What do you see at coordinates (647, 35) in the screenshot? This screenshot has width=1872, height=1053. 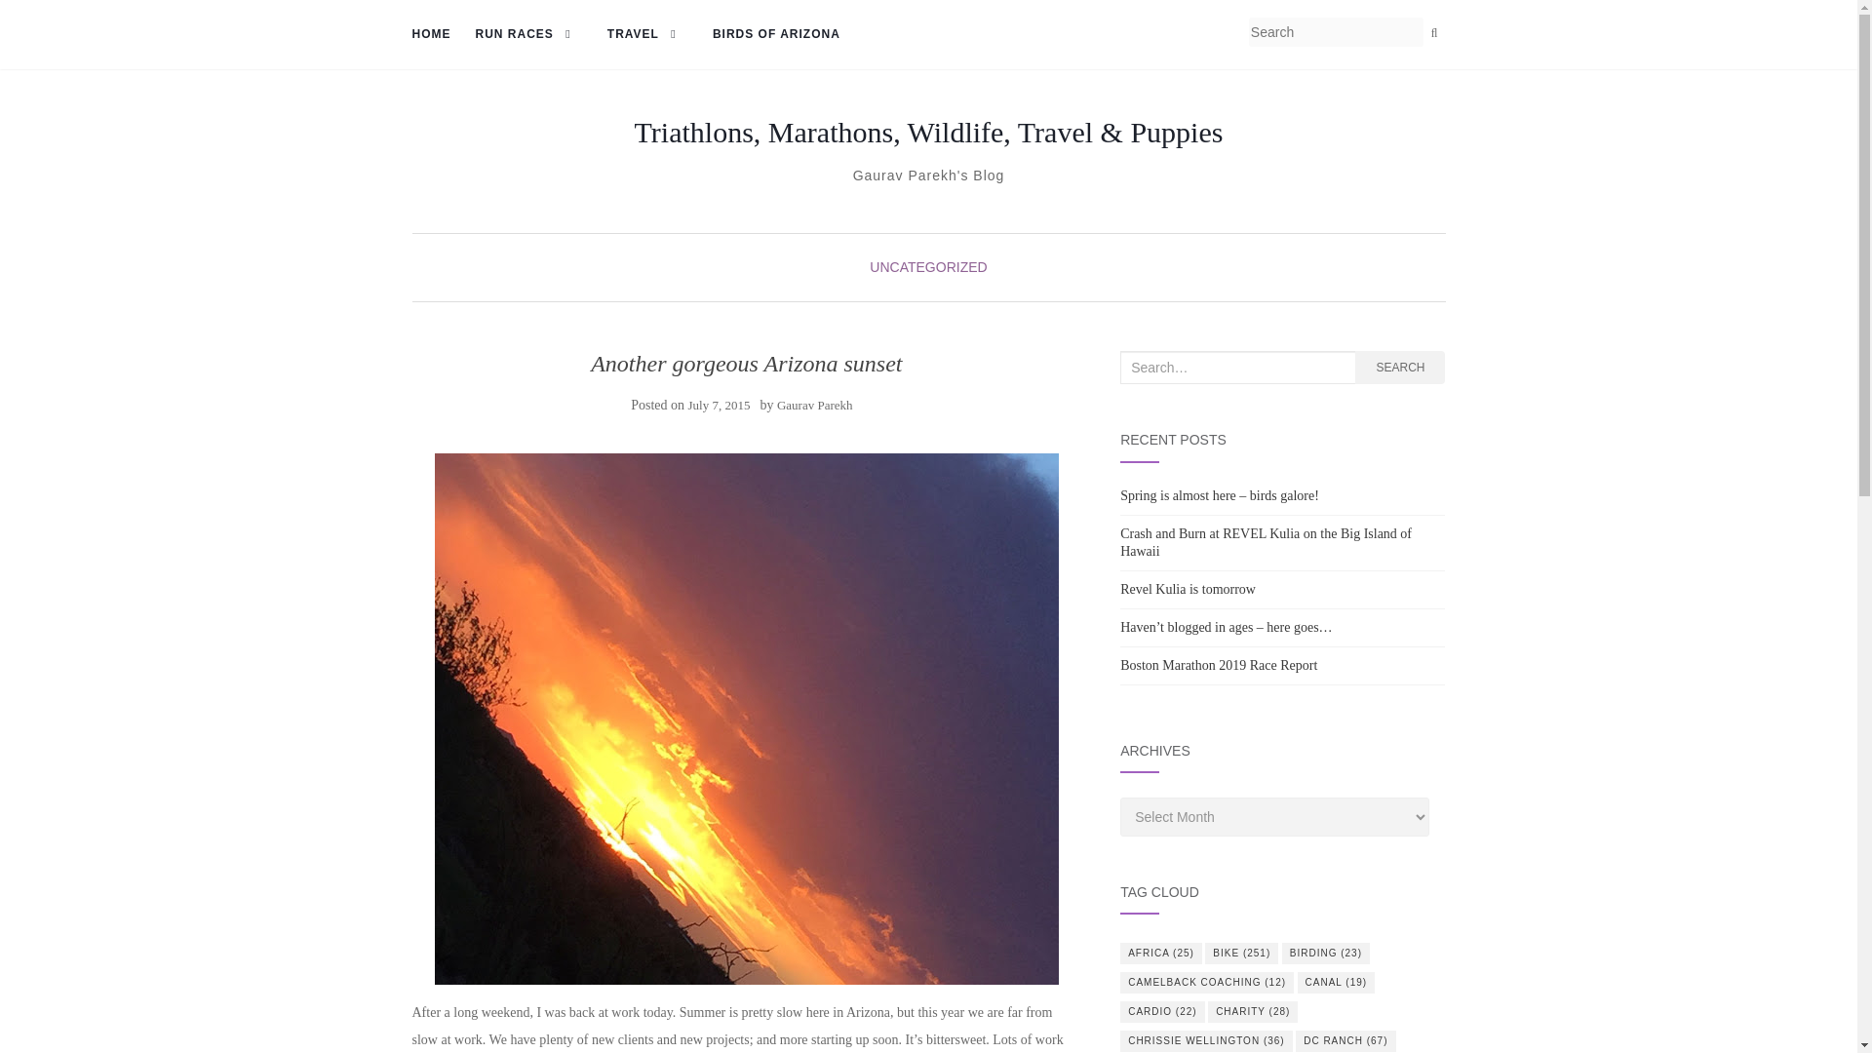 I see `Travel` at bounding box center [647, 35].